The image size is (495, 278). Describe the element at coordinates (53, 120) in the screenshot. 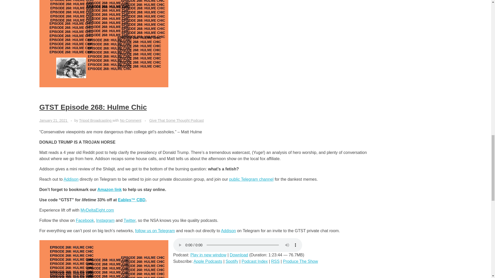

I see `2021-01-21T18:11:42-06:00` at that location.